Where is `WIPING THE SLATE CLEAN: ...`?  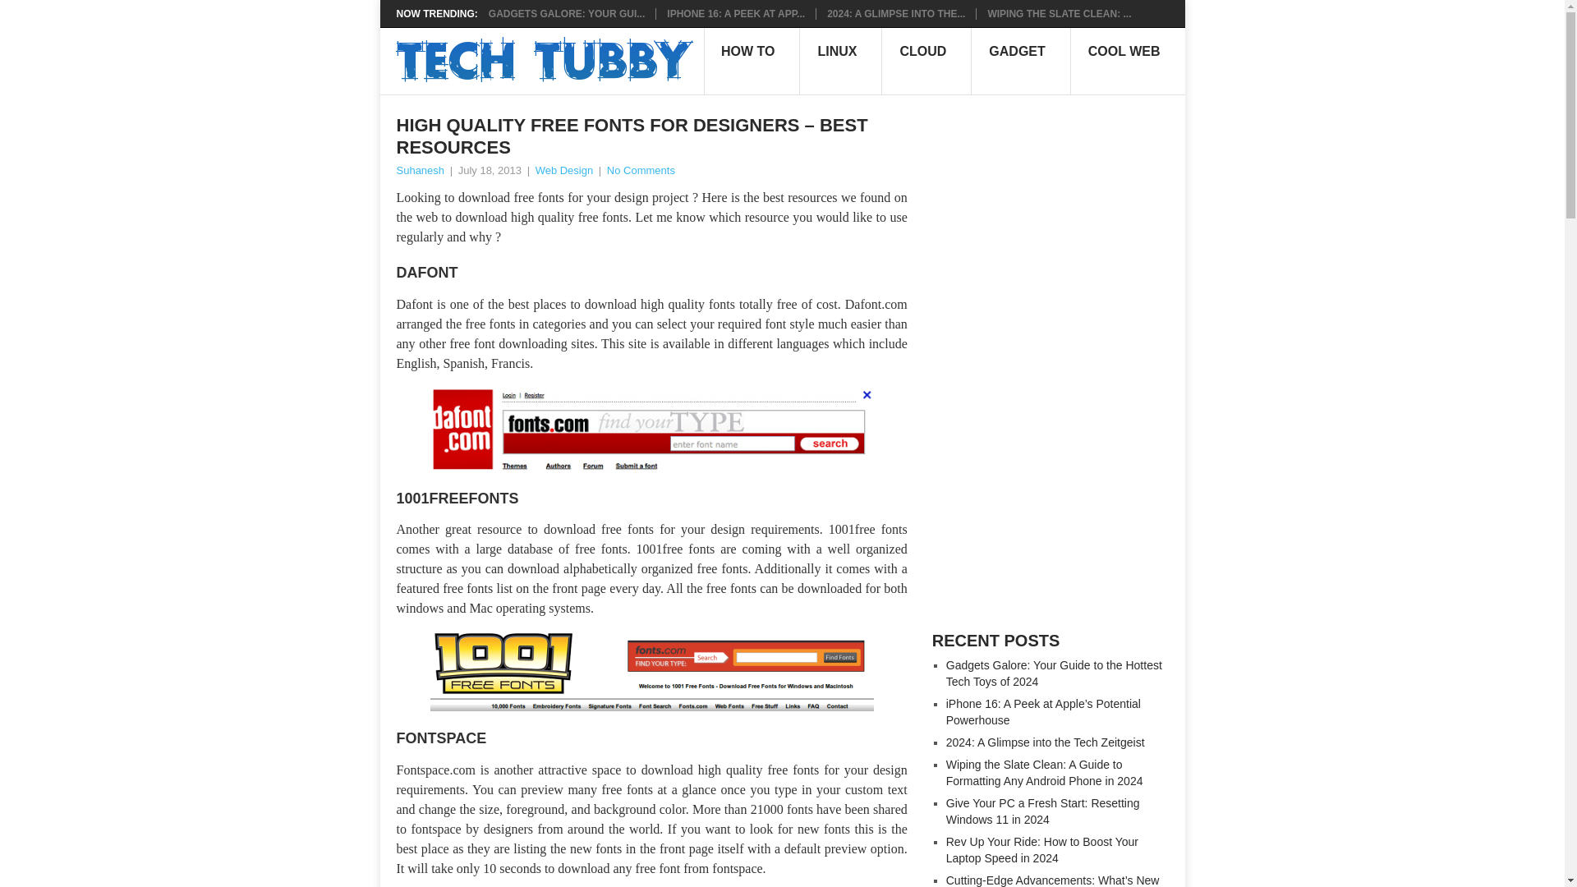 WIPING THE SLATE CLEAN: ... is located at coordinates (1058, 13).